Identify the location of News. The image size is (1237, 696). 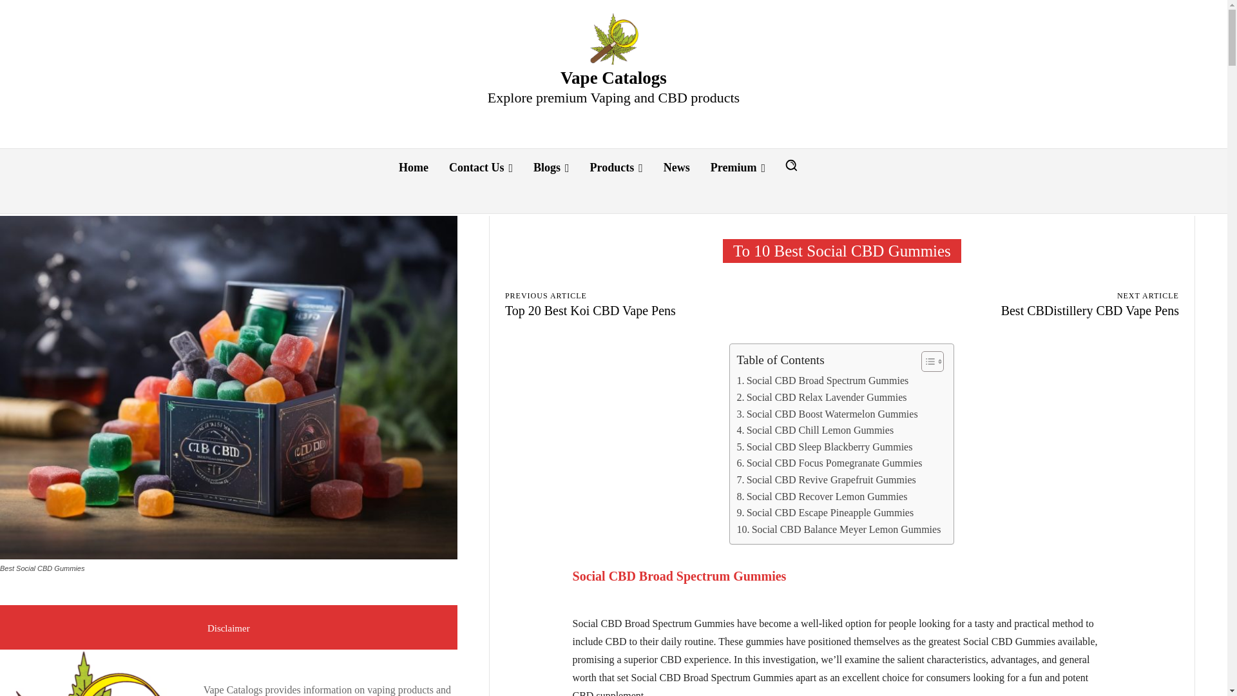
(676, 168).